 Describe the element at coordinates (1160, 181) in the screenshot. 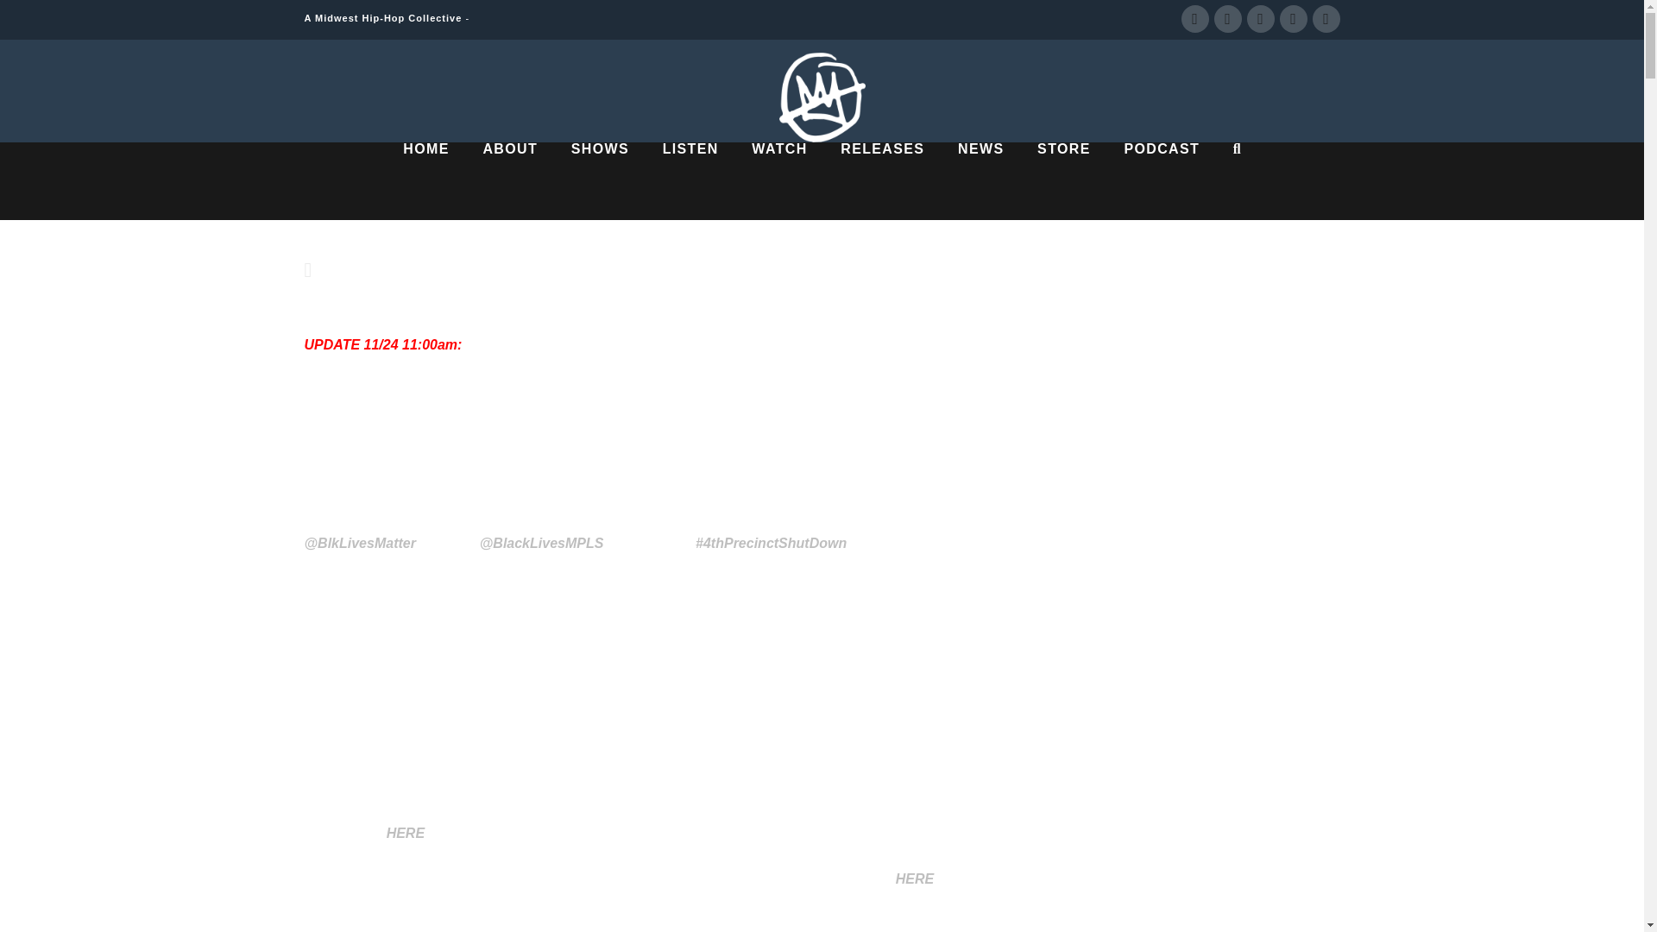

I see `PODCAST` at that location.